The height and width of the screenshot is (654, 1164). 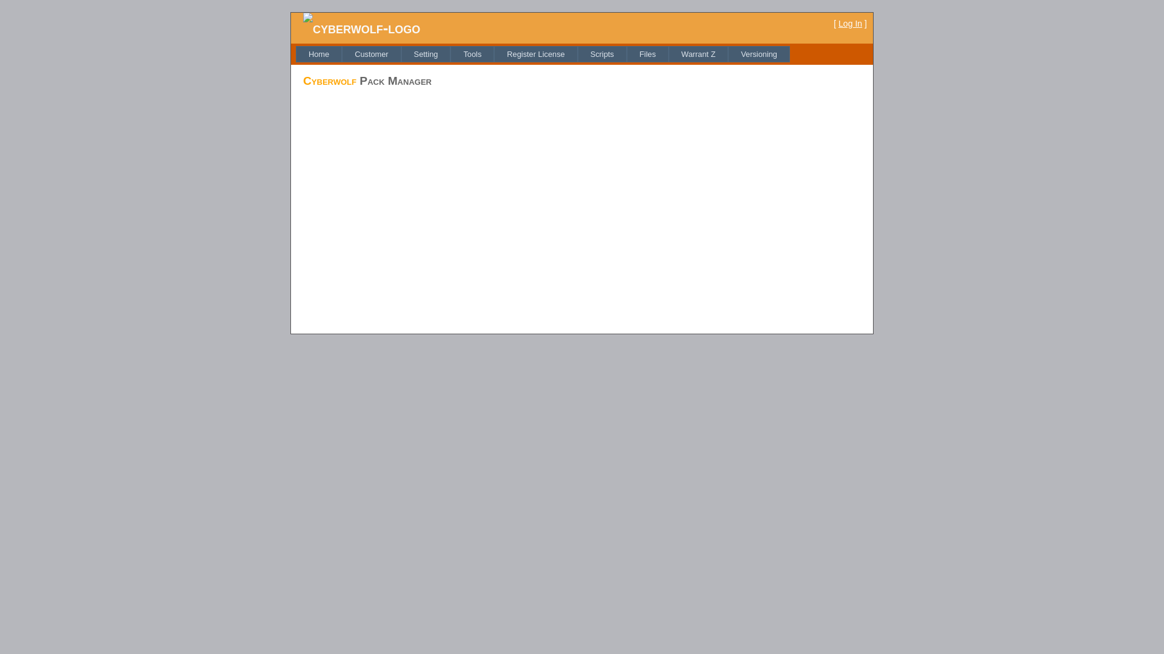 What do you see at coordinates (698, 54) in the screenshot?
I see `Warrant Z` at bounding box center [698, 54].